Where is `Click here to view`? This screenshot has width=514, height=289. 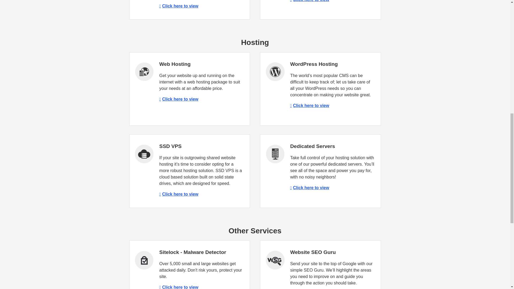
Click here to view is located at coordinates (179, 194).